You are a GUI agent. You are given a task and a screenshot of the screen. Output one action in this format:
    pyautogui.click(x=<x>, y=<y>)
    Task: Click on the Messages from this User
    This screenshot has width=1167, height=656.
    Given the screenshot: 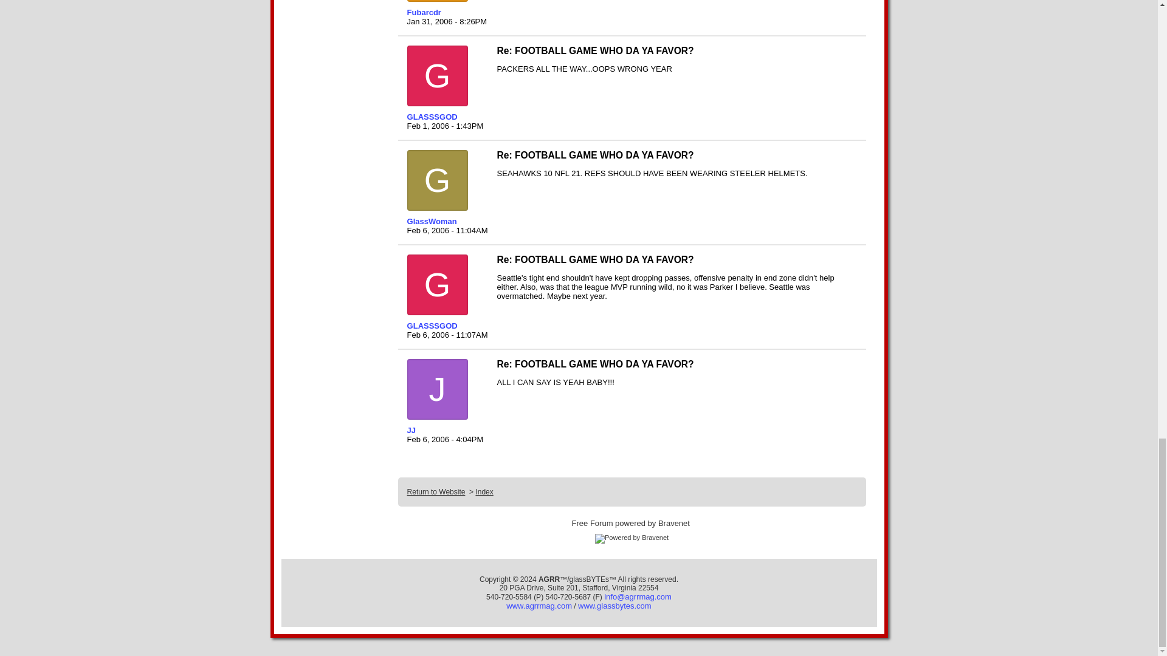 What is the action you would take?
    pyautogui.click(x=432, y=117)
    